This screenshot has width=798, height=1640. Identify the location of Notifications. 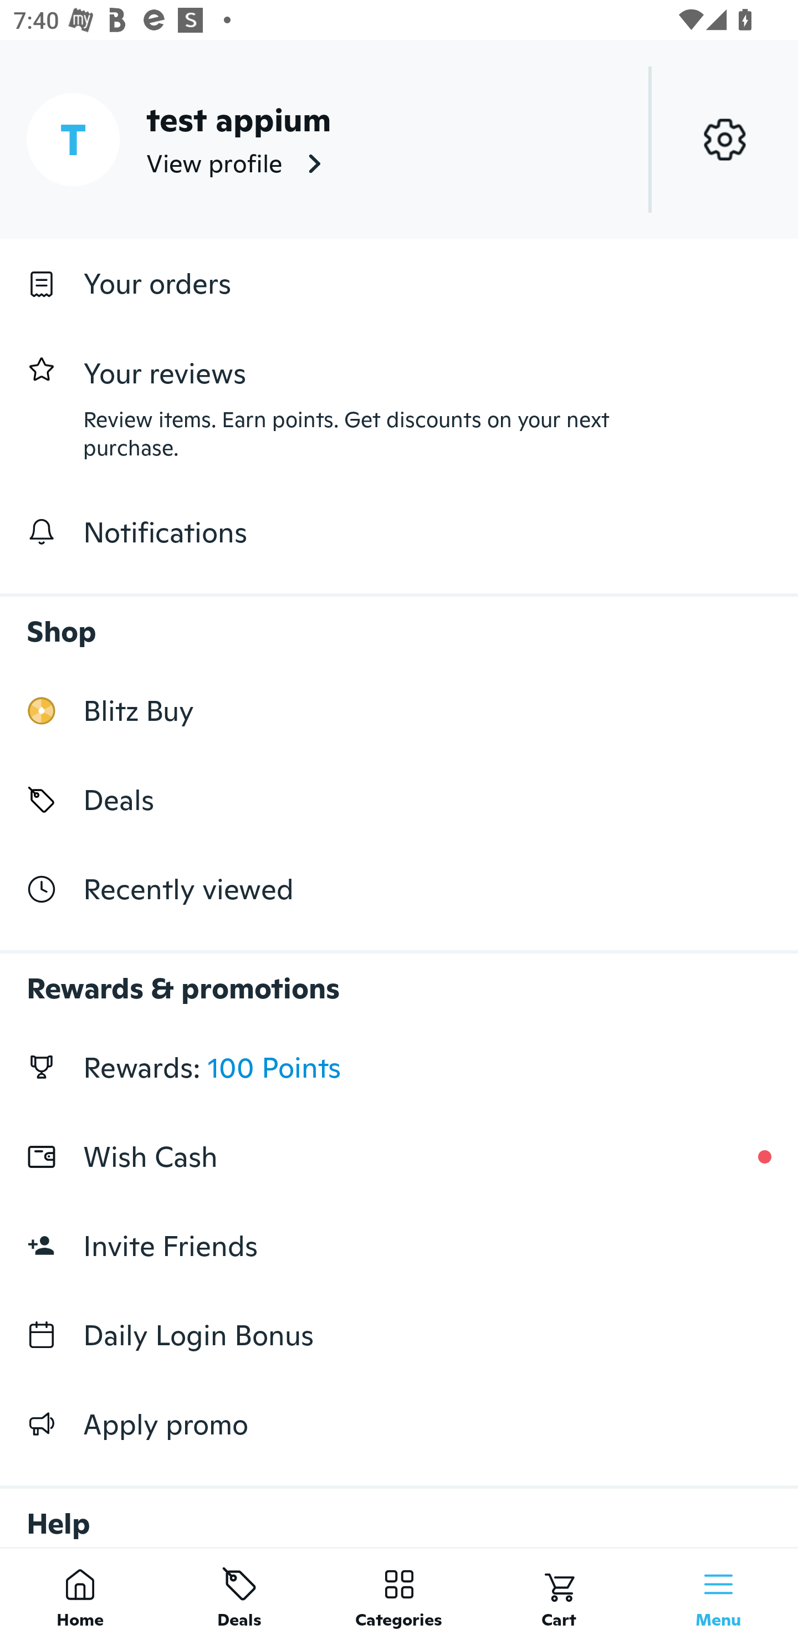
(399, 532).